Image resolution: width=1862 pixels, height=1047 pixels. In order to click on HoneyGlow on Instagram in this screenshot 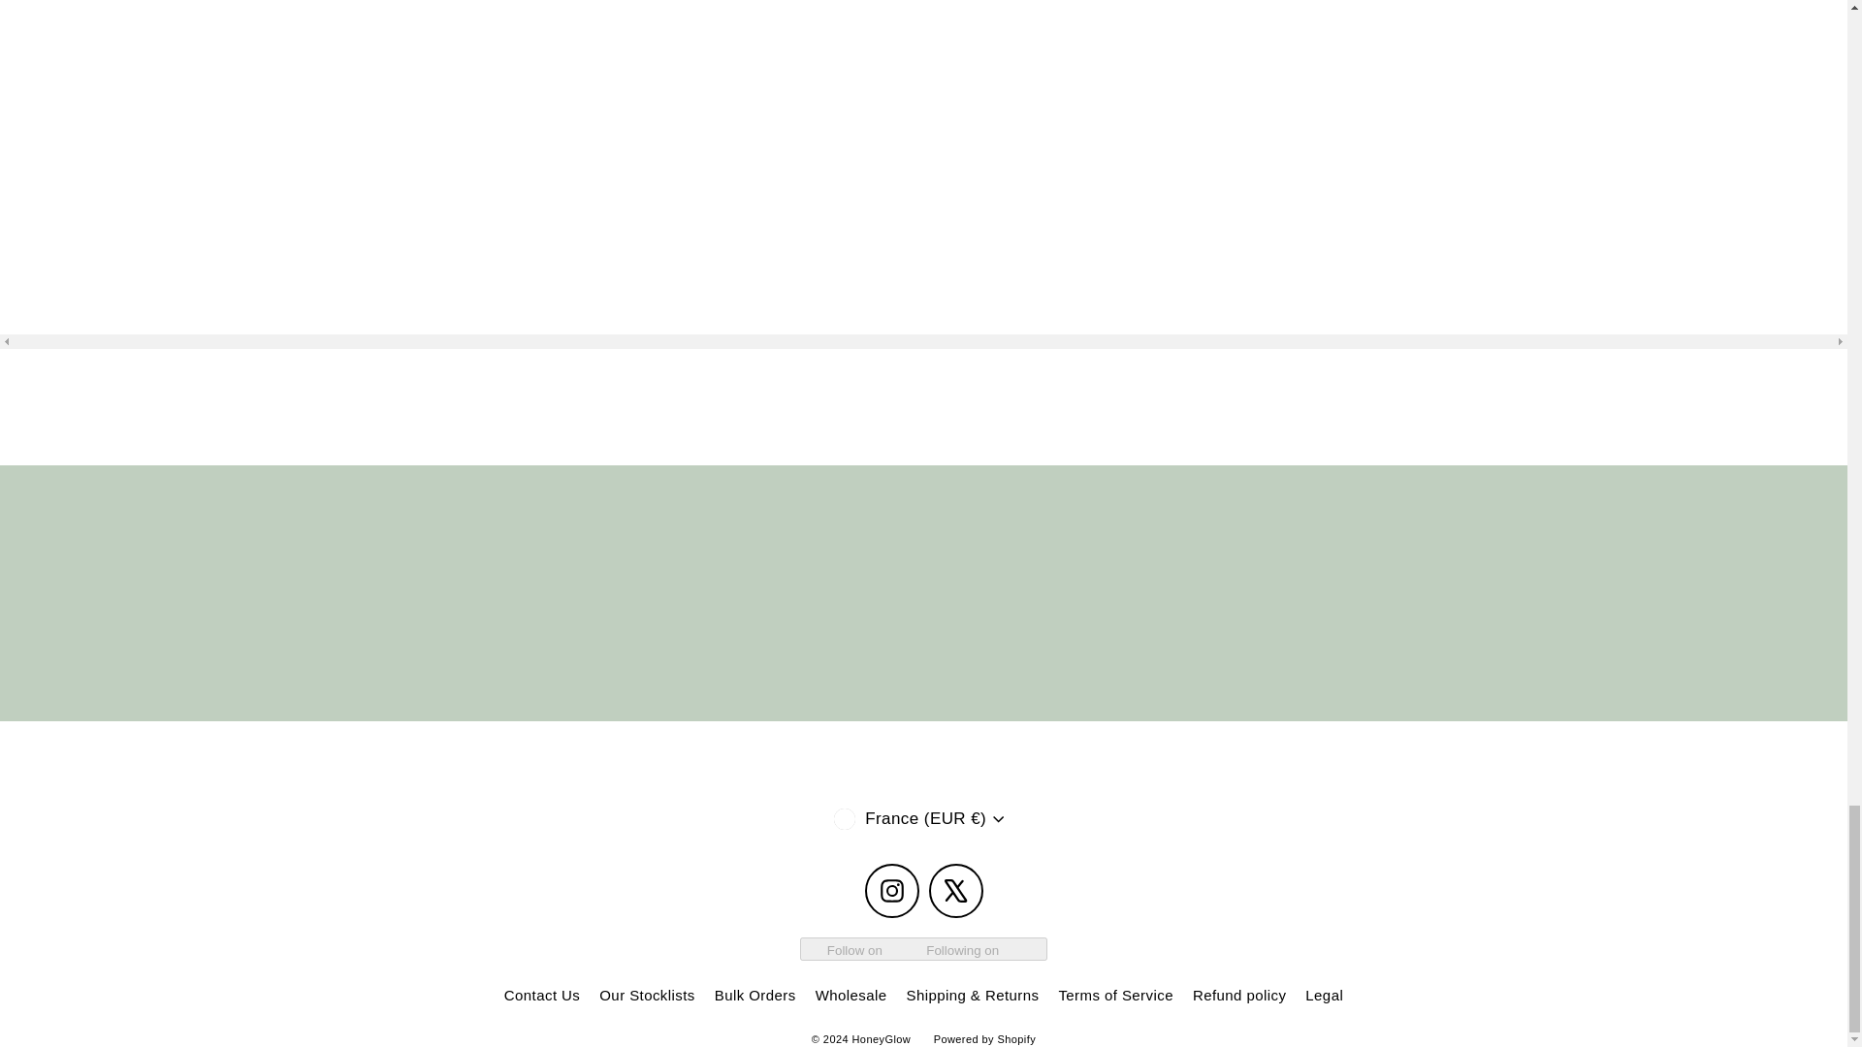, I will do `click(892, 891)`.